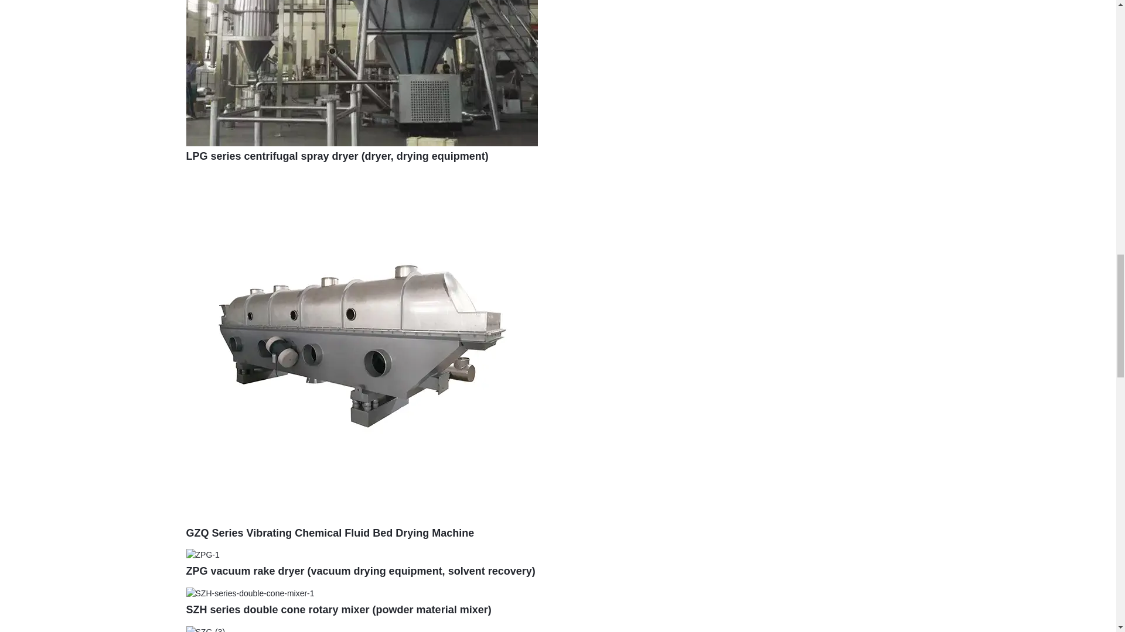 The height and width of the screenshot is (632, 1125). I want to click on GZQ Series Vibrating Chemical Fluid Bed Drying Machine, so click(330, 533).